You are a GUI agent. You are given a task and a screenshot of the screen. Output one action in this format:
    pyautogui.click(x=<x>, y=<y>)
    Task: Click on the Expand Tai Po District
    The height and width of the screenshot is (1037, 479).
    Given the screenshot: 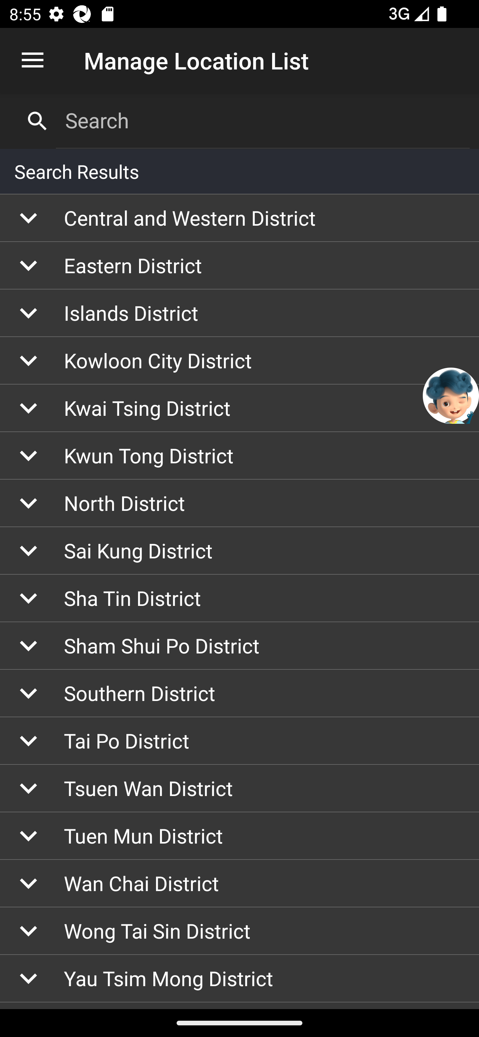 What is the action you would take?
    pyautogui.click(x=239, y=741)
    